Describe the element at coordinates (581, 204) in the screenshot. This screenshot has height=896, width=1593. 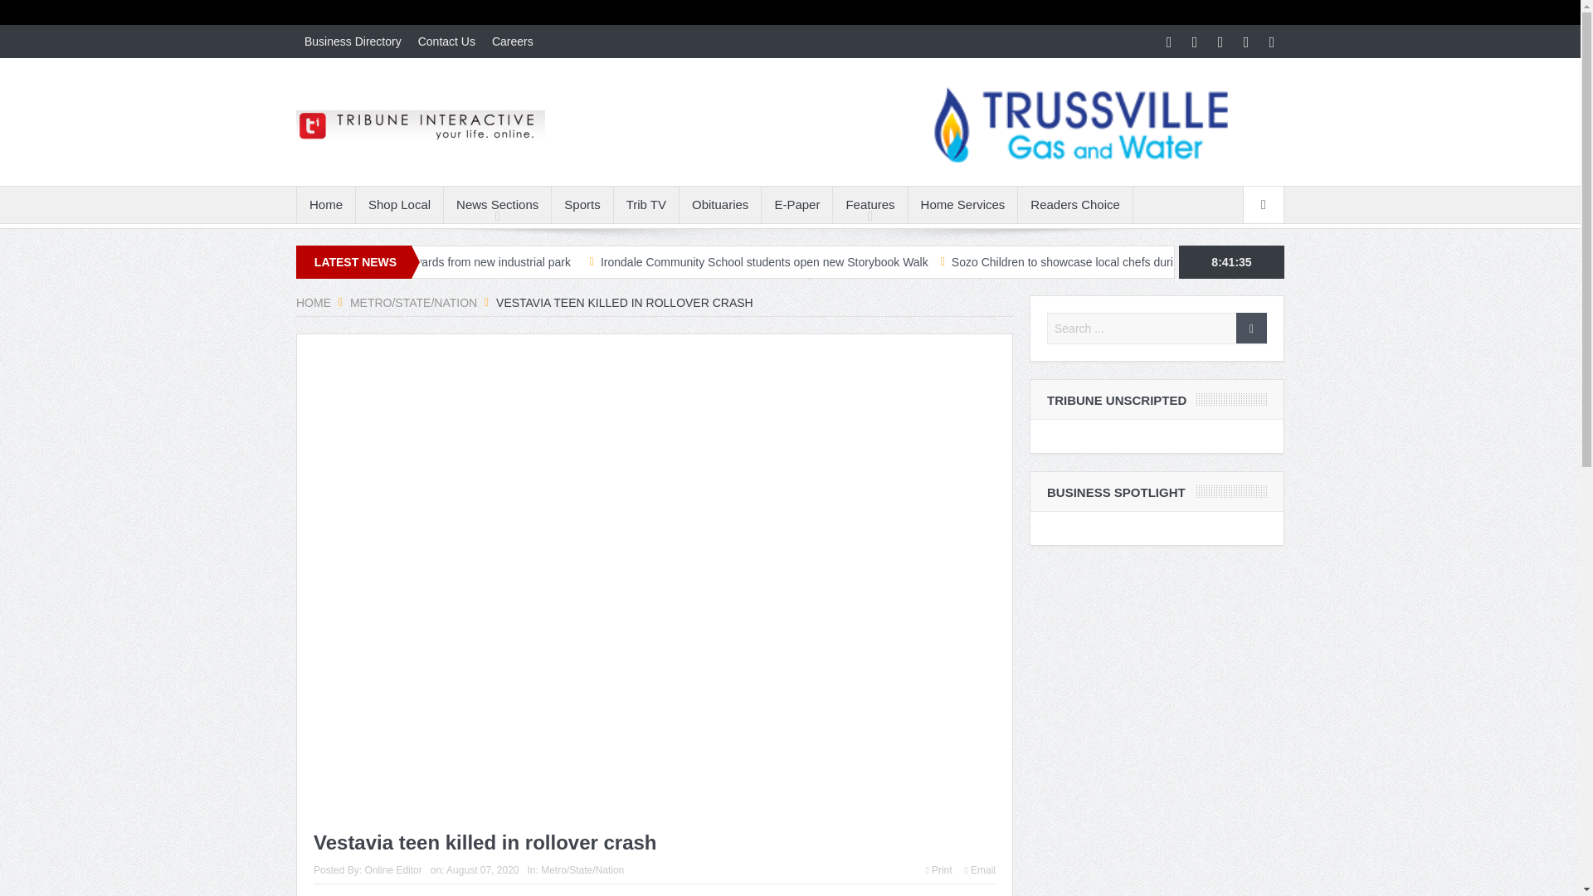
I see `Sports` at that location.